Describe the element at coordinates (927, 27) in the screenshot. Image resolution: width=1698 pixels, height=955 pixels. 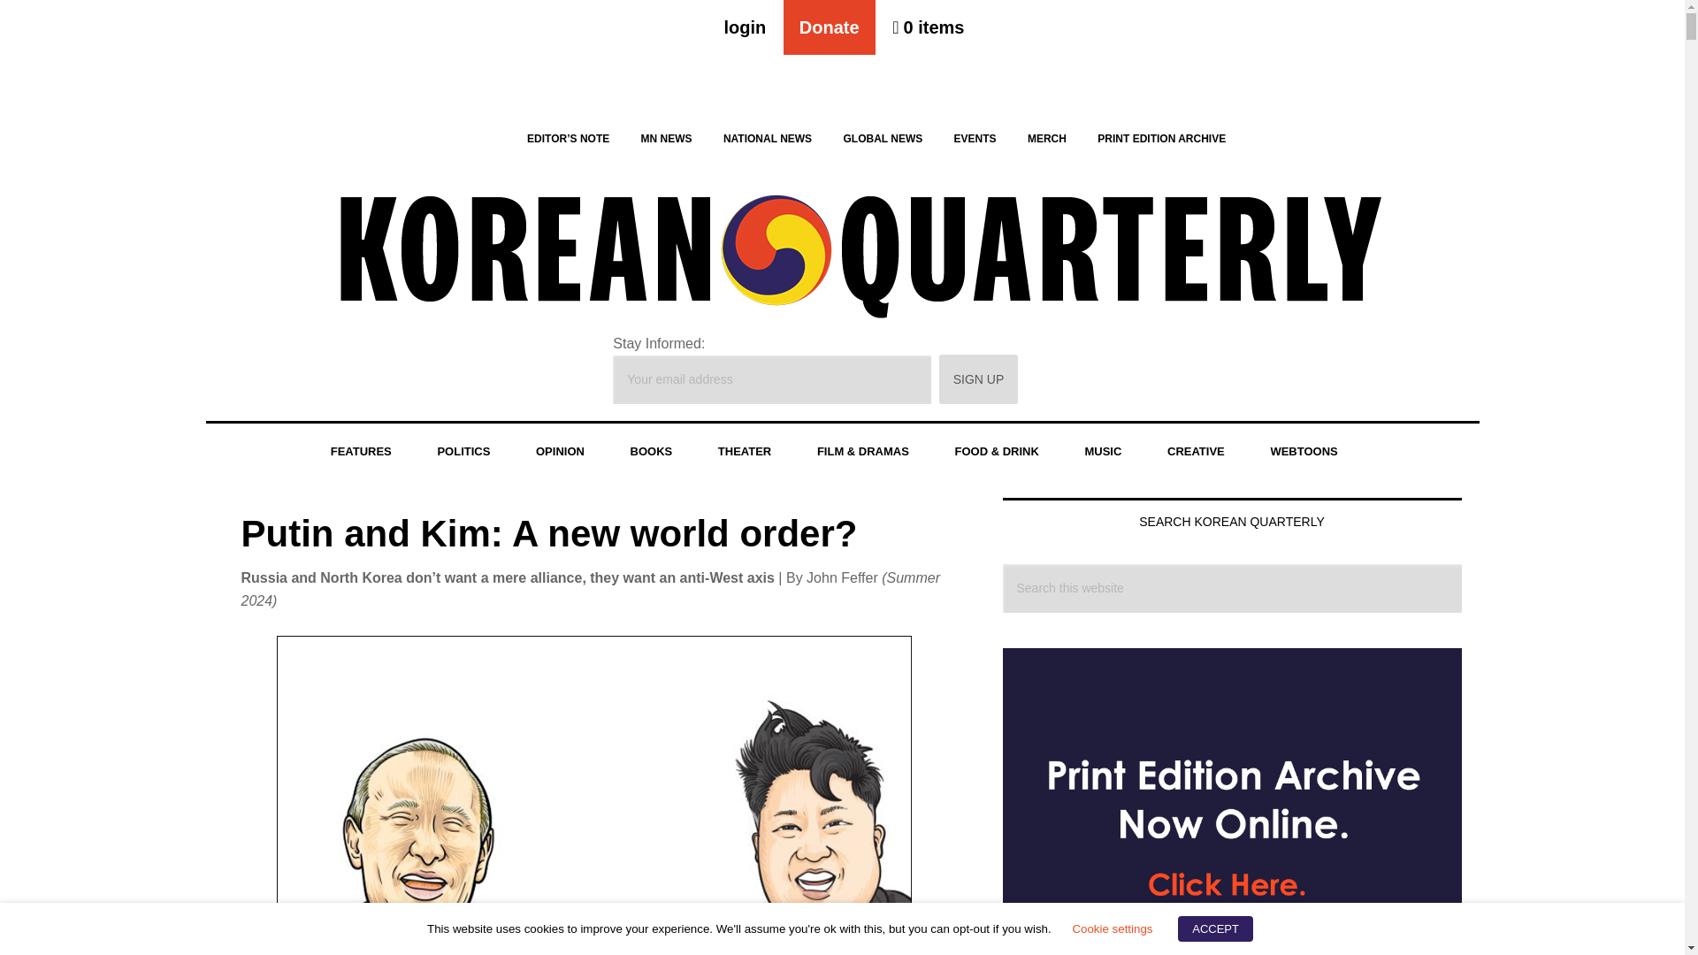
I see `0 items` at that location.